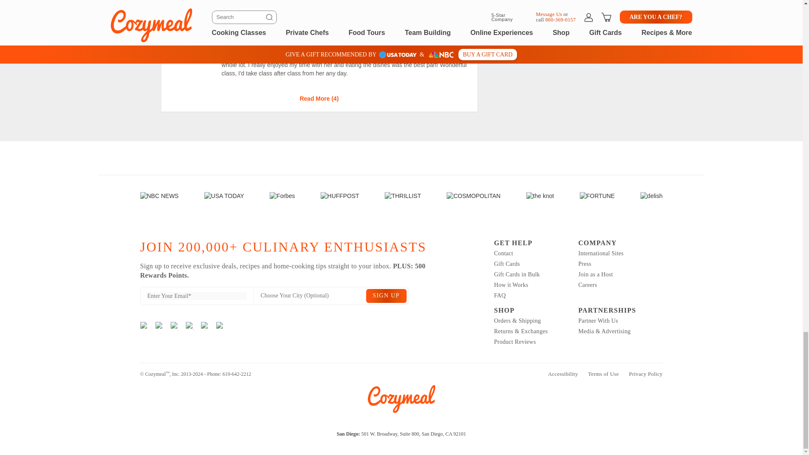 The width and height of the screenshot is (809, 455). I want to click on YouTube, so click(220, 325).